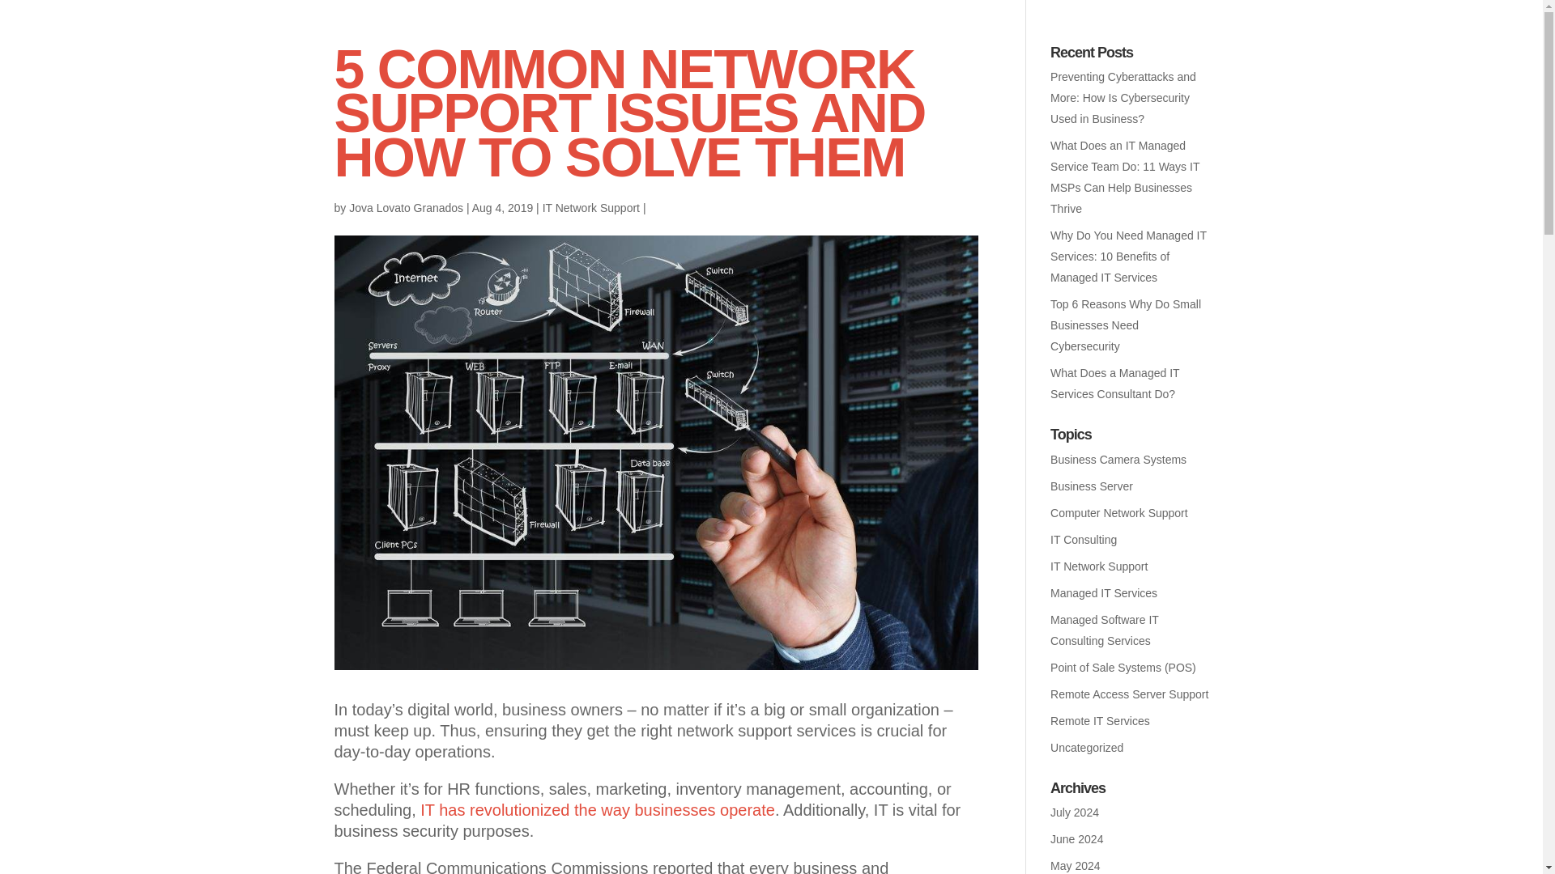 This screenshot has width=1555, height=874. I want to click on Remote Access Server Support, so click(1129, 694).